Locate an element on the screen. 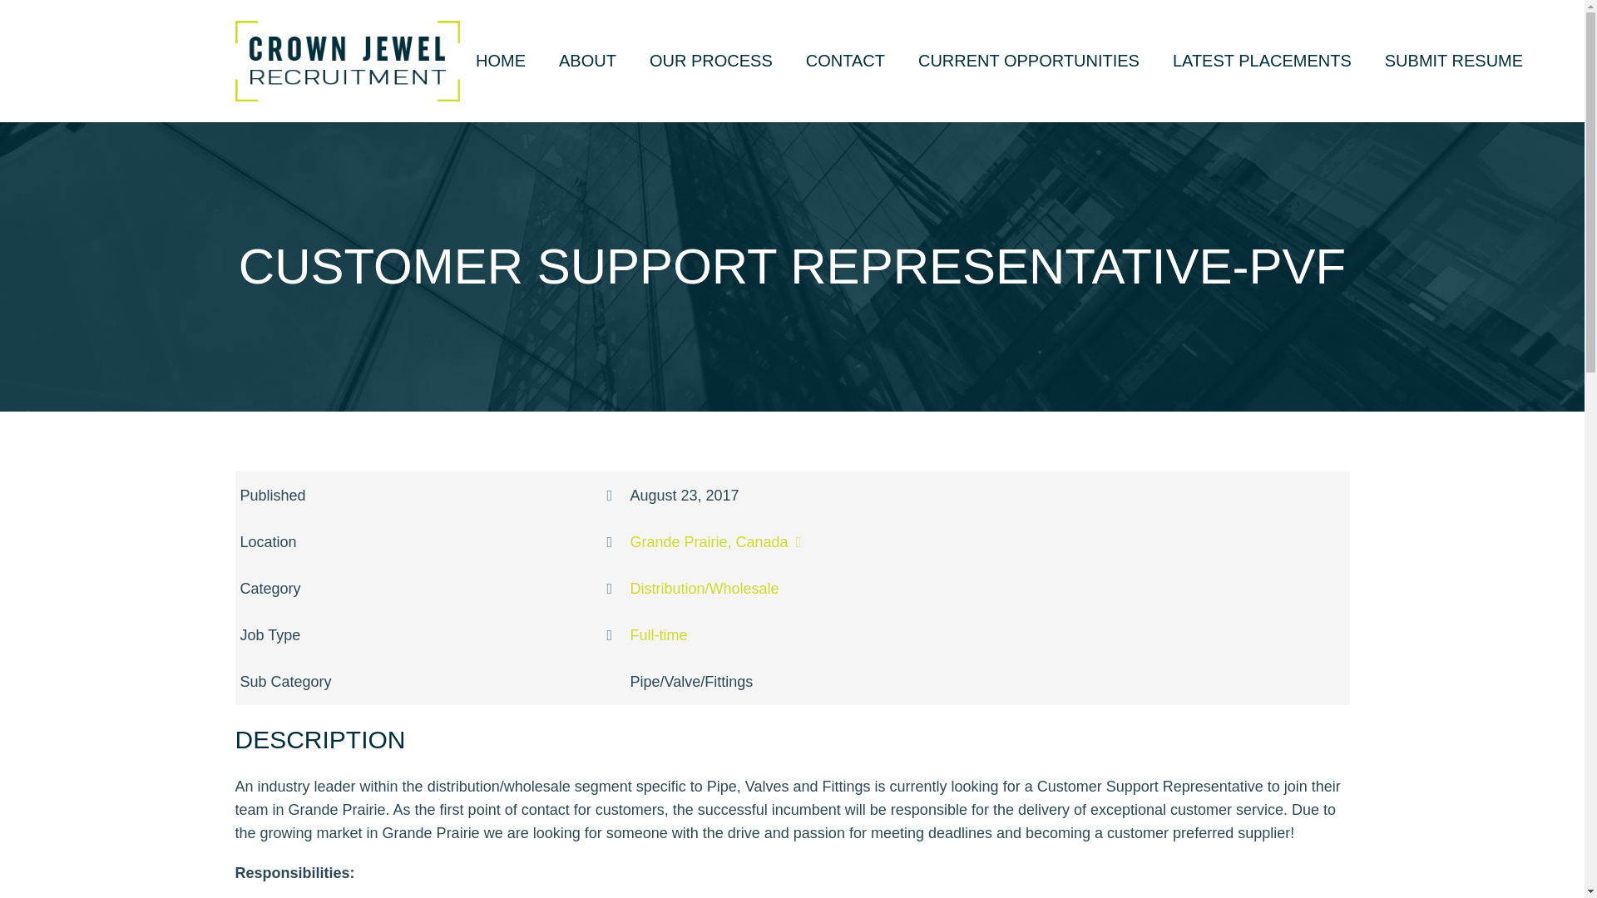  CONTACT is located at coordinates (845, 61).